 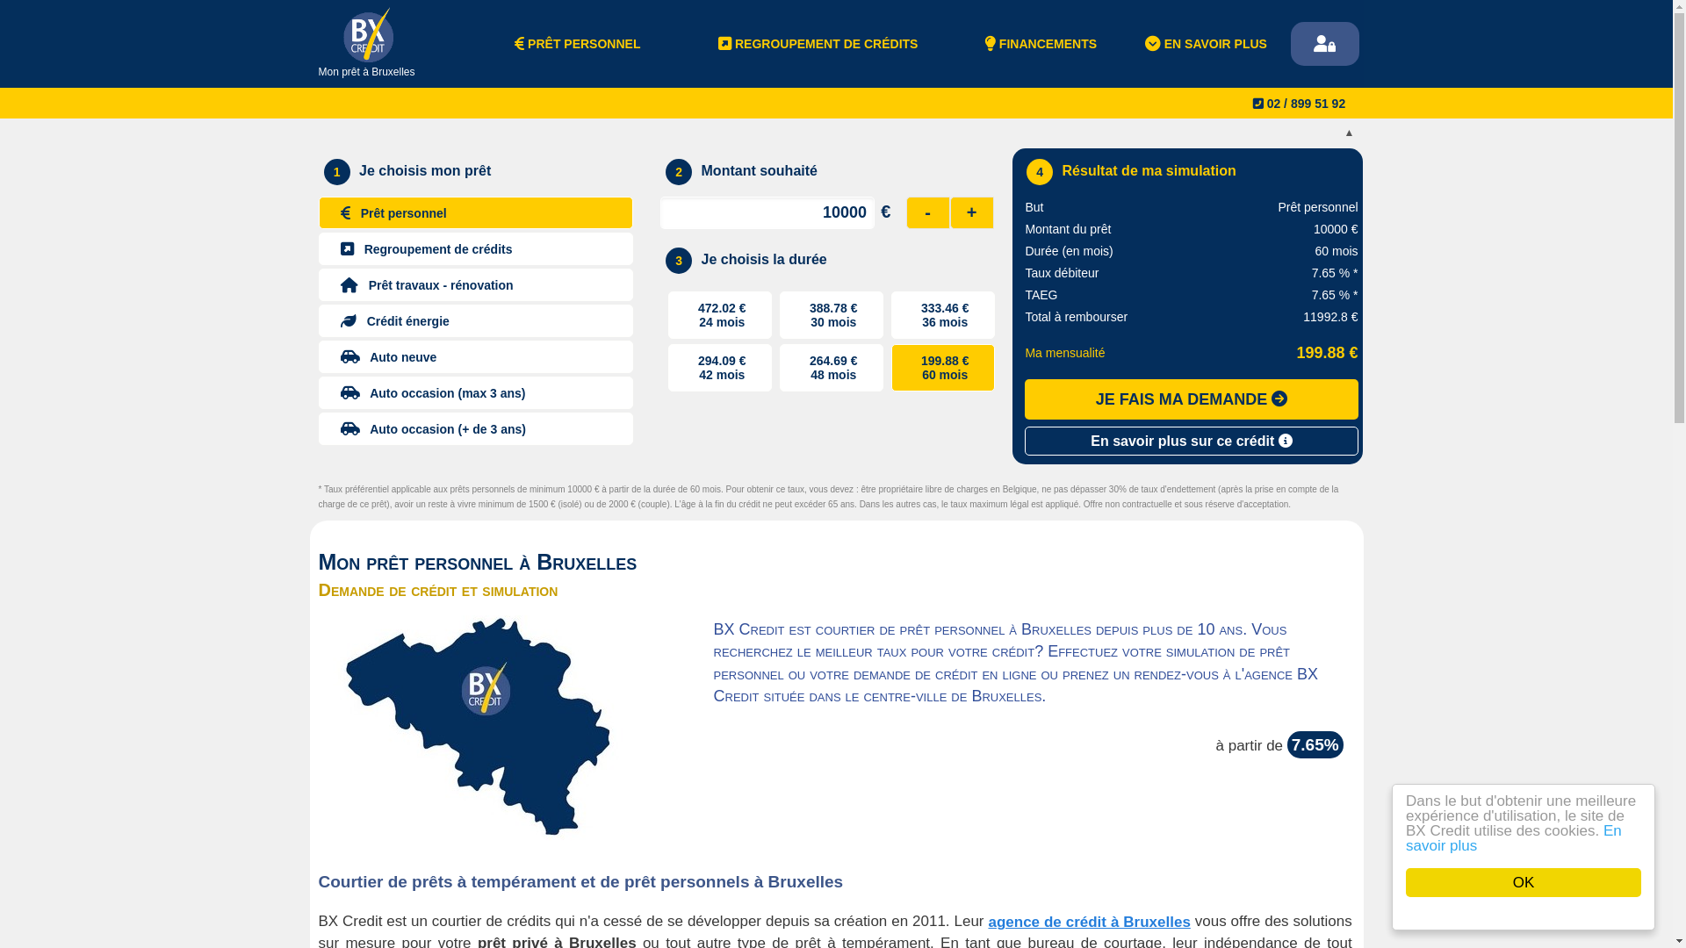 I want to click on FINANCEMENTS, so click(x=1041, y=44).